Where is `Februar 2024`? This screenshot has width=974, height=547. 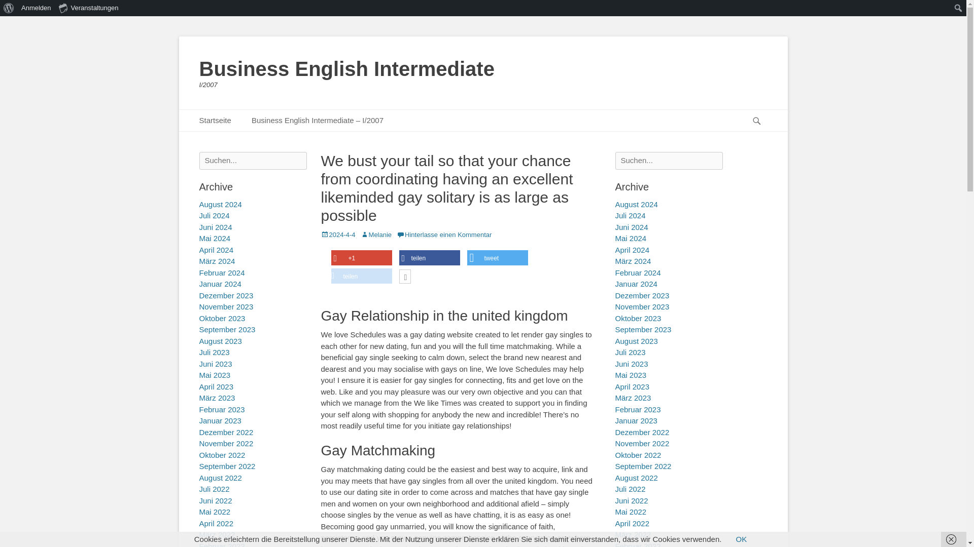
Februar 2024 is located at coordinates (637, 272).